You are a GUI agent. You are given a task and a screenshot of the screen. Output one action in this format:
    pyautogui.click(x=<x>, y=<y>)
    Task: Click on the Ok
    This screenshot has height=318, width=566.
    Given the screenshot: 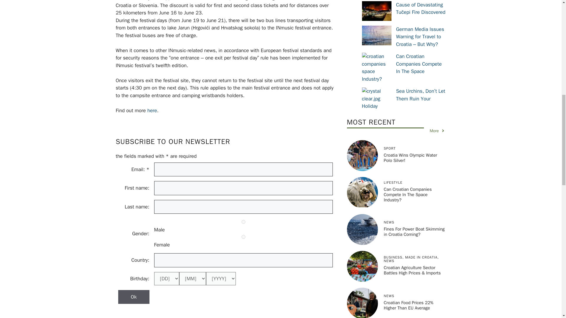 What is the action you would take?
    pyautogui.click(x=133, y=297)
    